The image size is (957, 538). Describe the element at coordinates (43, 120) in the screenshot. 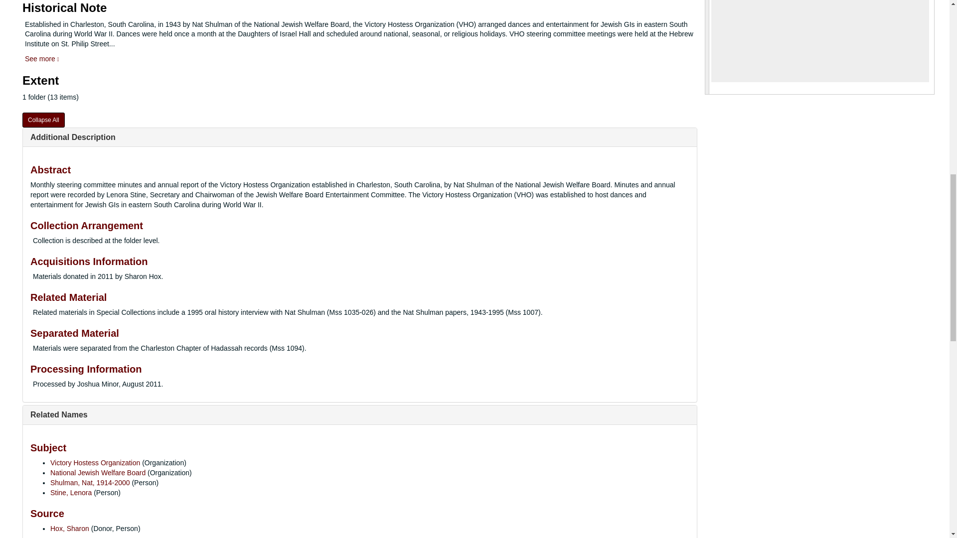

I see `Collapse All` at that location.